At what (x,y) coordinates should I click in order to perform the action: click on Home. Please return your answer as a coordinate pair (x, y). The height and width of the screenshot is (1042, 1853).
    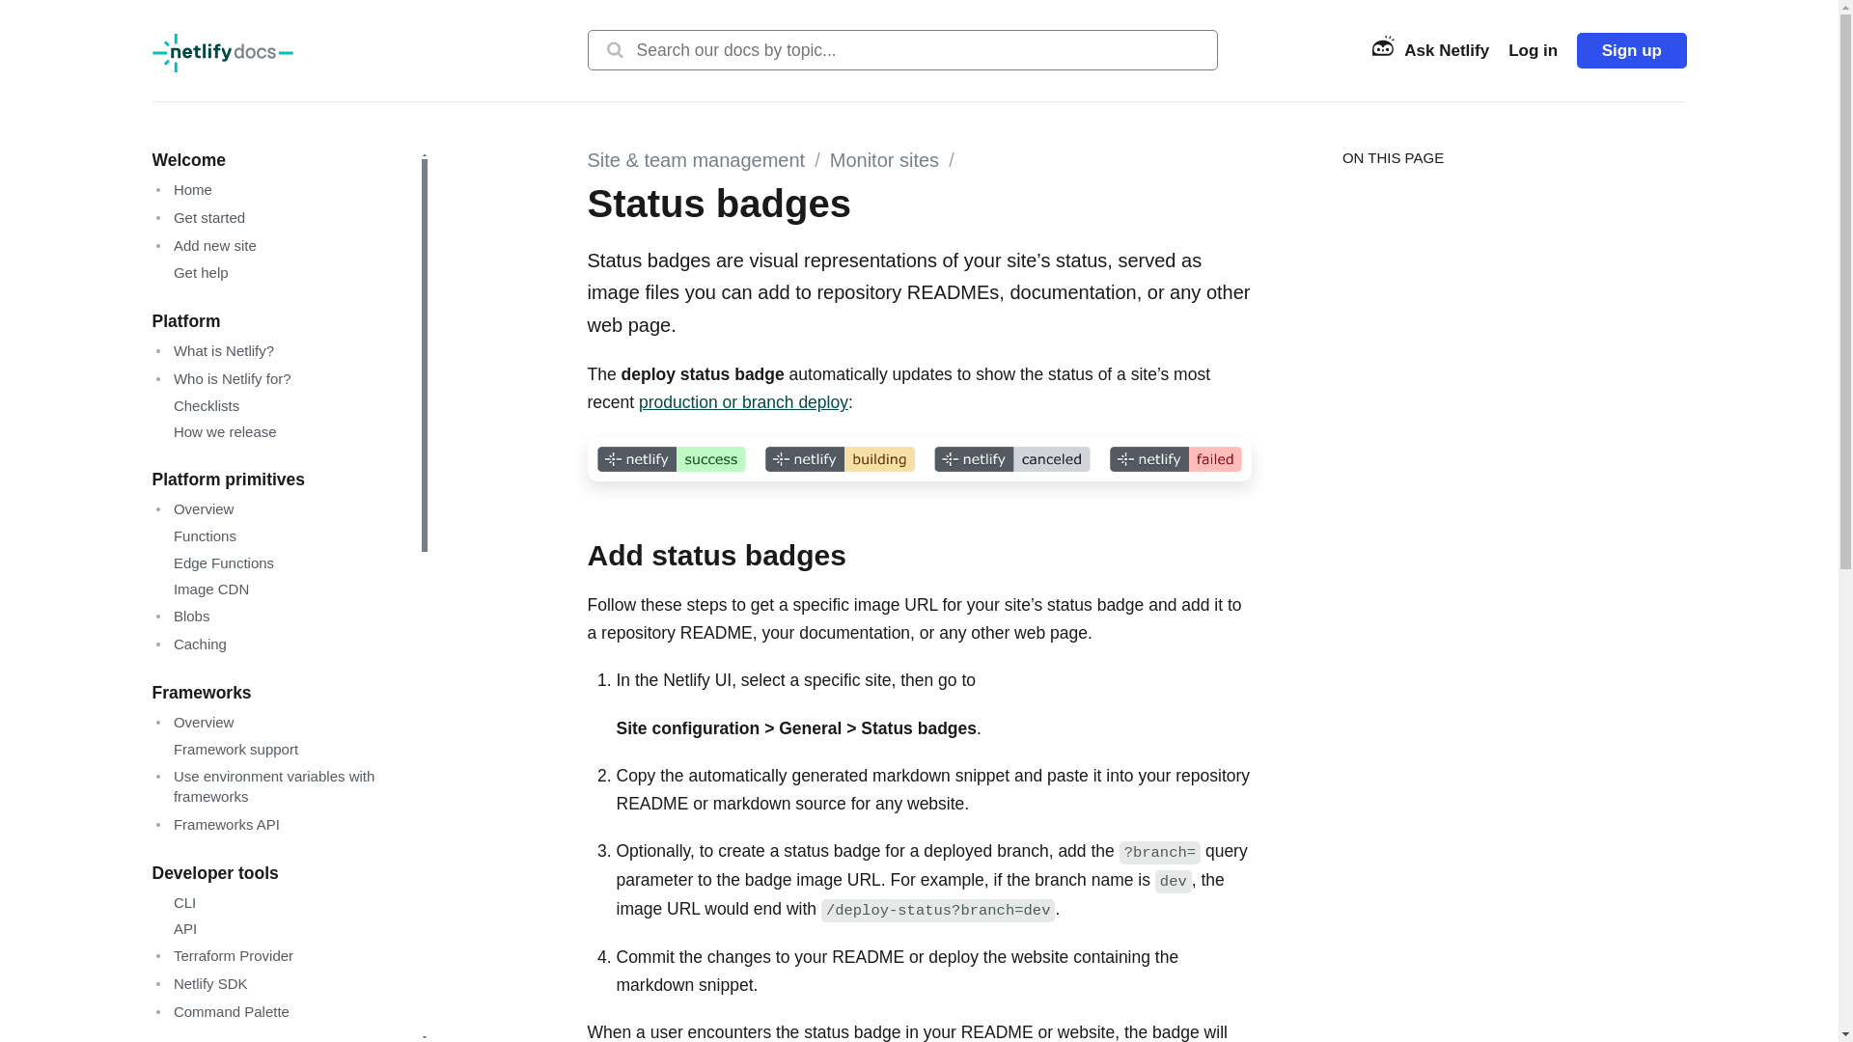
    Looking at the image, I should click on (183, 189).